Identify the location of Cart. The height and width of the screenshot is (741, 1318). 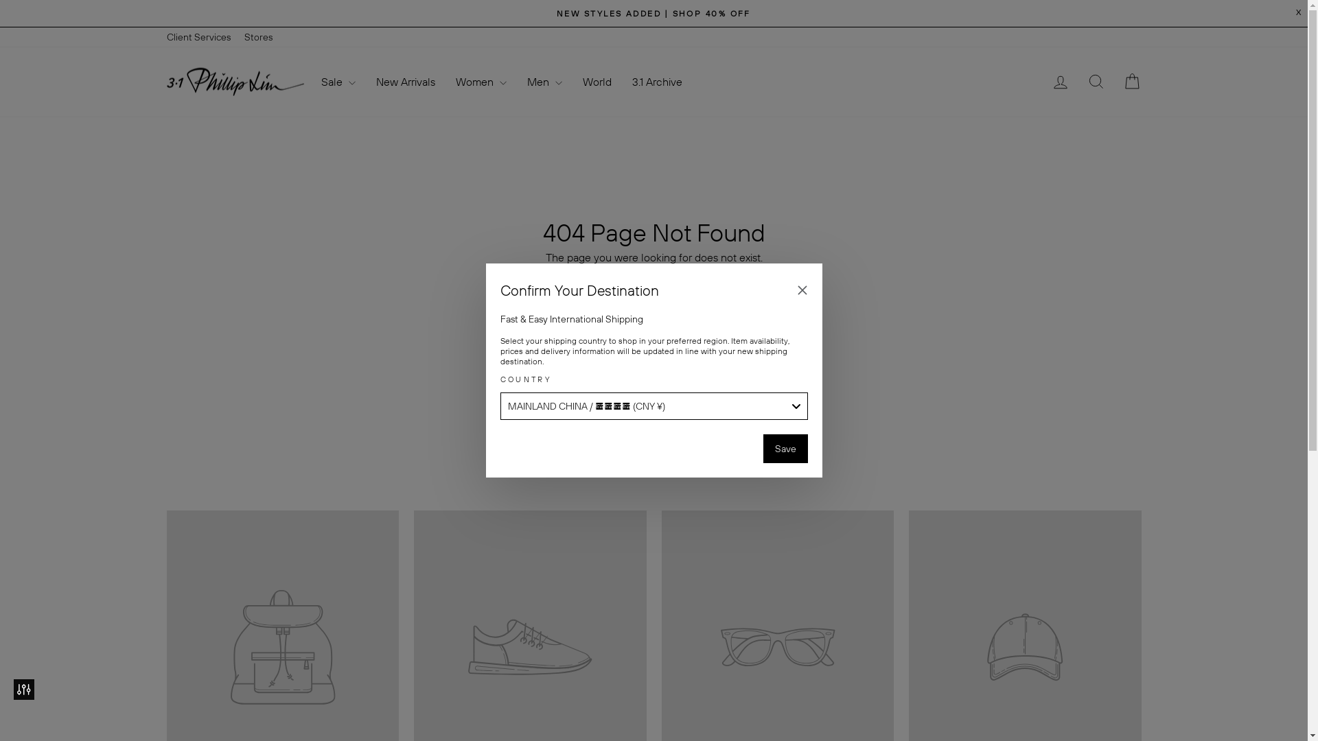
(1131, 82).